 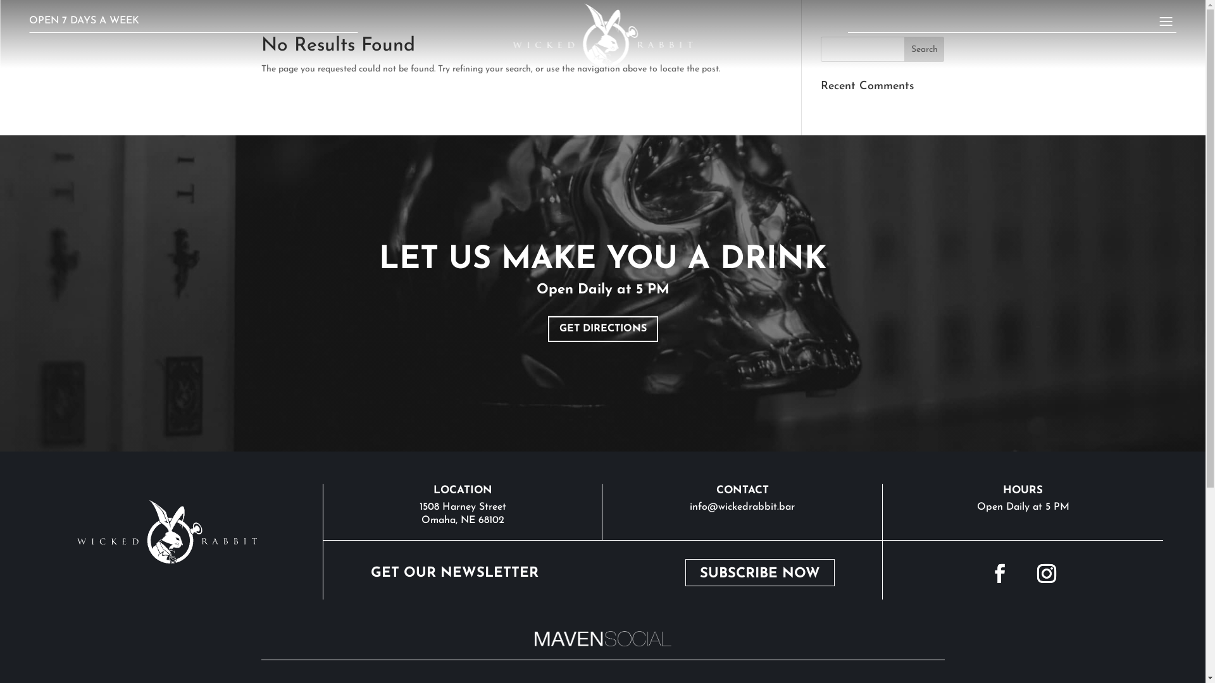 I want to click on info@wickedrabbit.bar, so click(x=742, y=507).